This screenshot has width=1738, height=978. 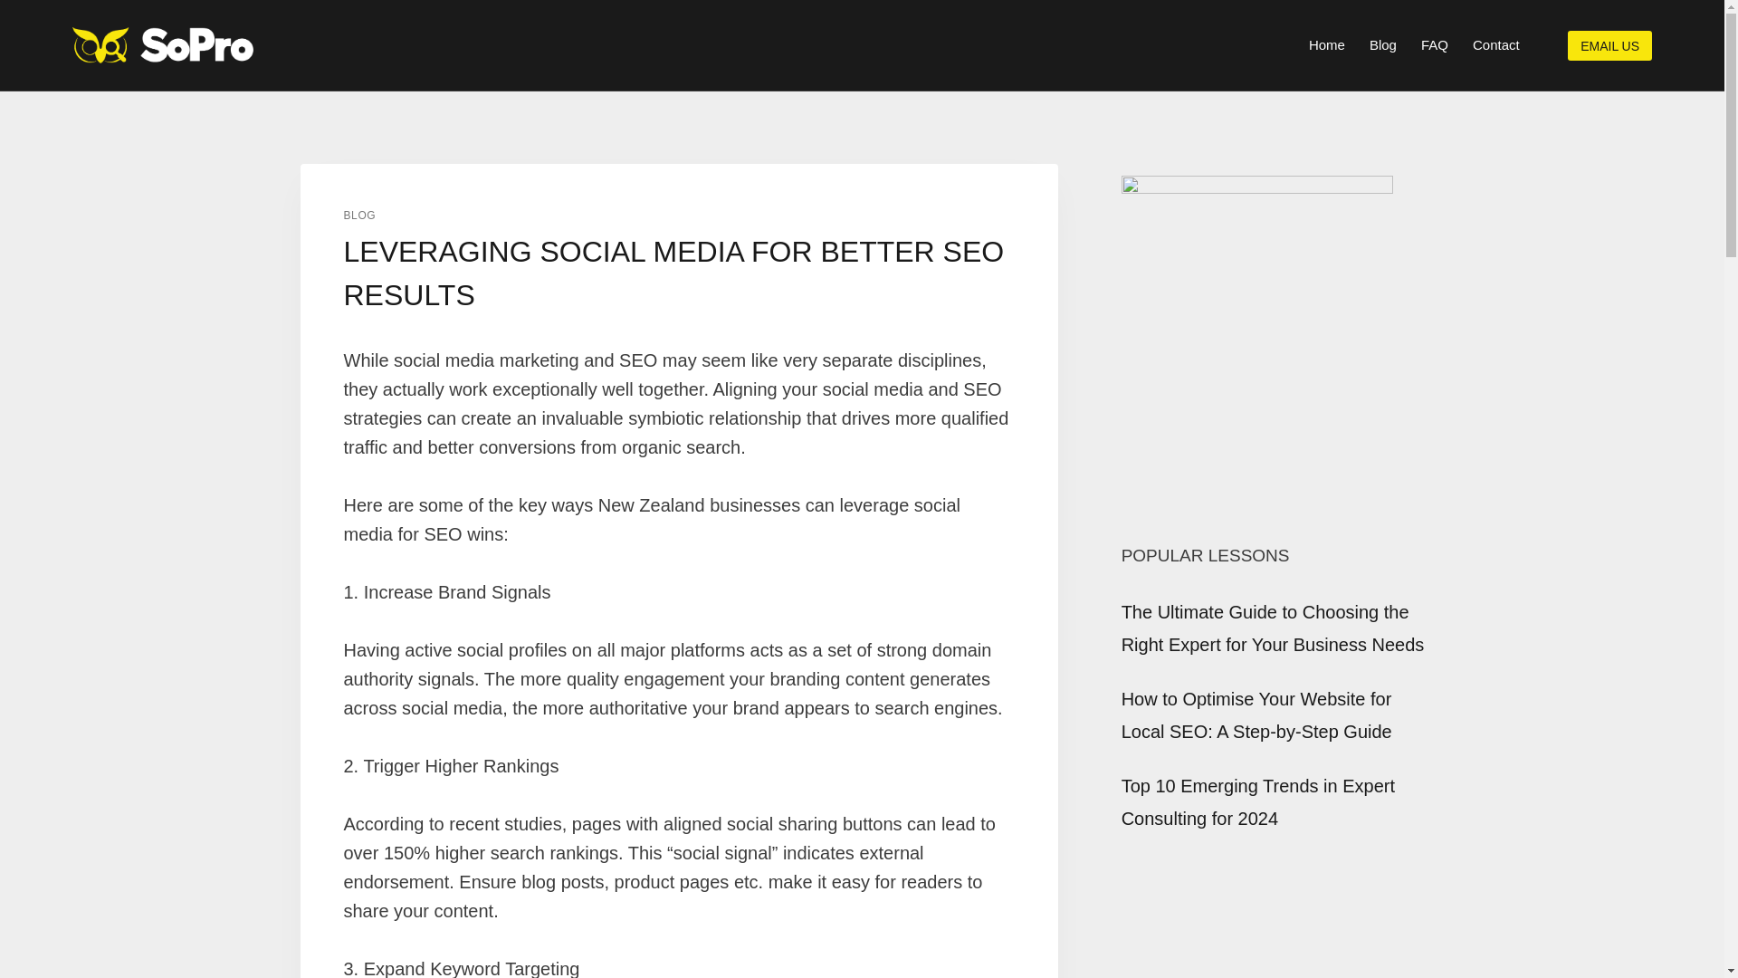 What do you see at coordinates (1434, 45) in the screenshot?
I see `FAQ` at bounding box center [1434, 45].